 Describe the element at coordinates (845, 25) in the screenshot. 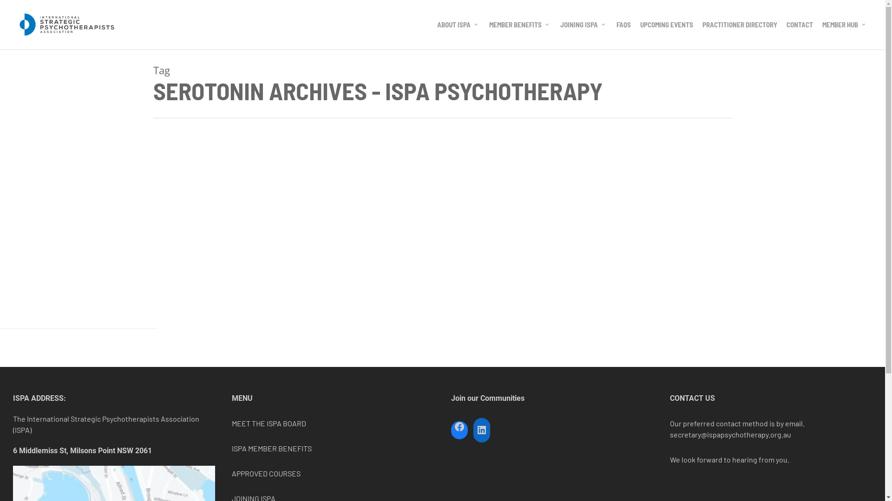

I see `MEMBER HUB` at that location.